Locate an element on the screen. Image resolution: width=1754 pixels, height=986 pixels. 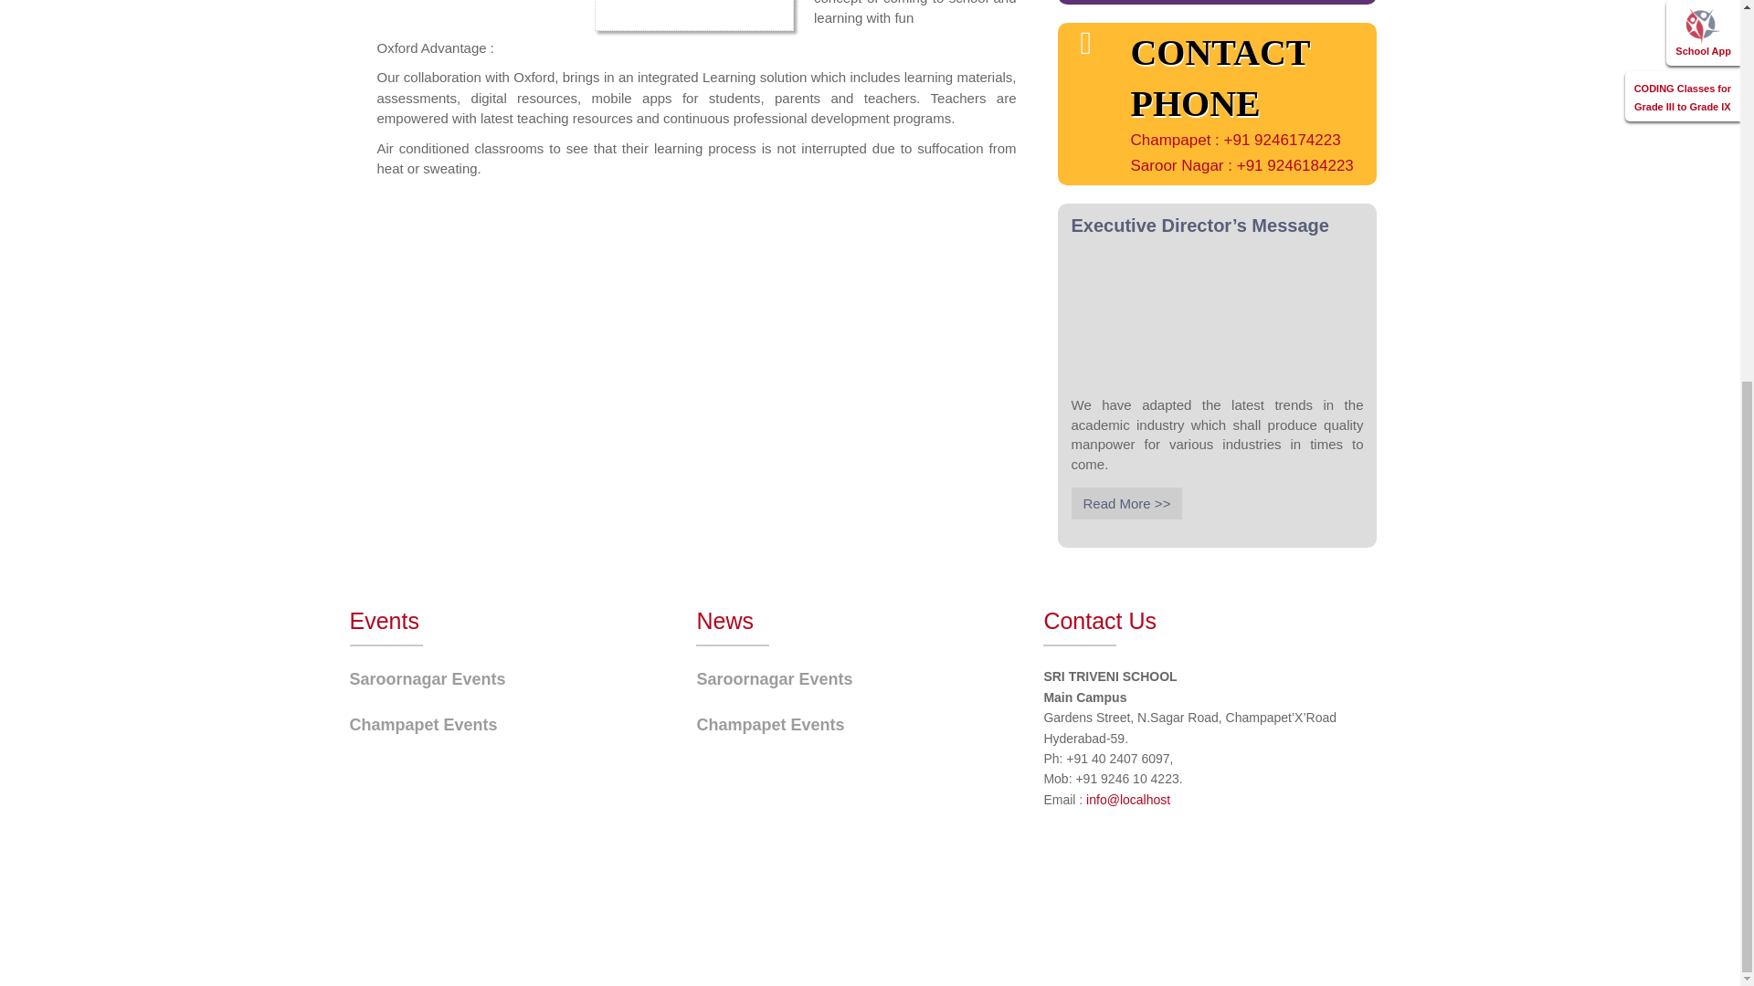
Champapet Events is located at coordinates (422, 725).